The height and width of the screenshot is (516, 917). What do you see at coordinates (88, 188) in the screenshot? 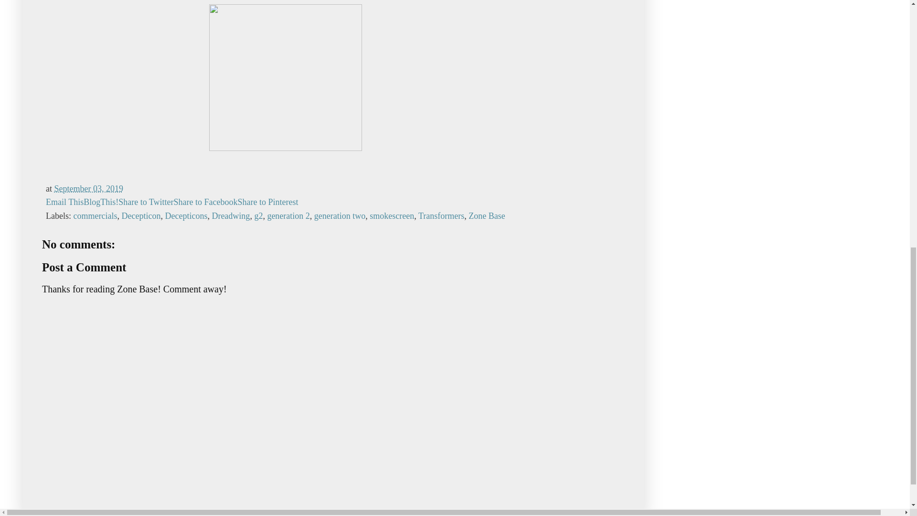
I see `September 03, 2019` at bounding box center [88, 188].